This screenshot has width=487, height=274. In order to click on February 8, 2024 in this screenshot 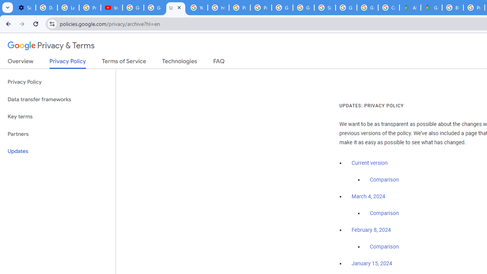, I will do `click(371, 230)`.